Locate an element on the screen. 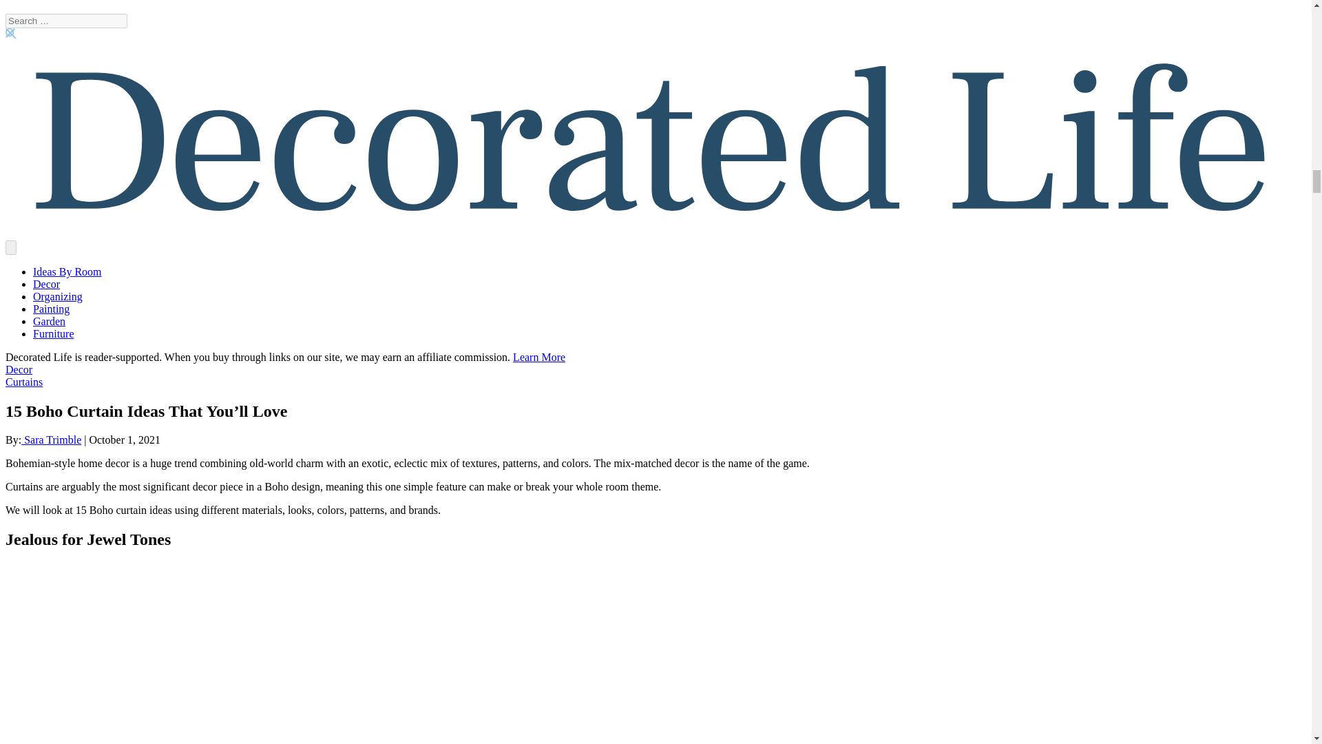 This screenshot has height=744, width=1322. Learn More is located at coordinates (538, 357).